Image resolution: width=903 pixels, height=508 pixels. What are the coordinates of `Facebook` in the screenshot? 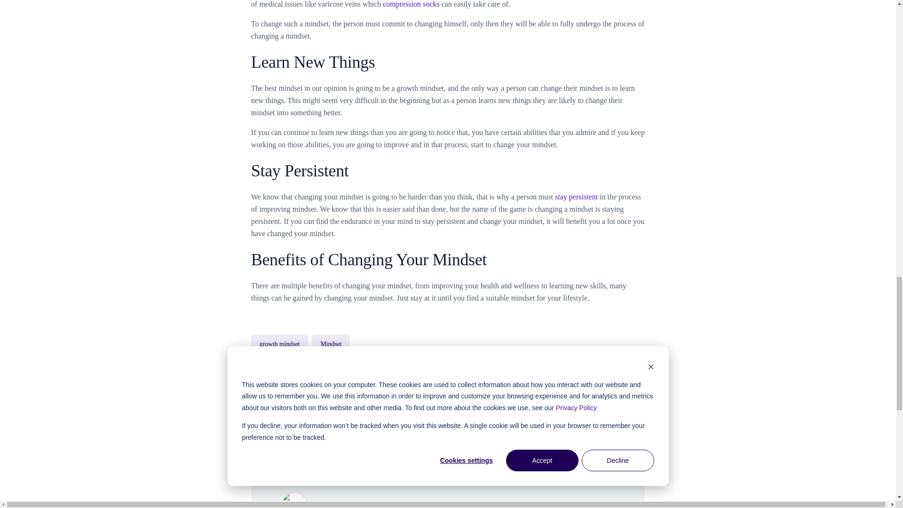 It's located at (574, 419).